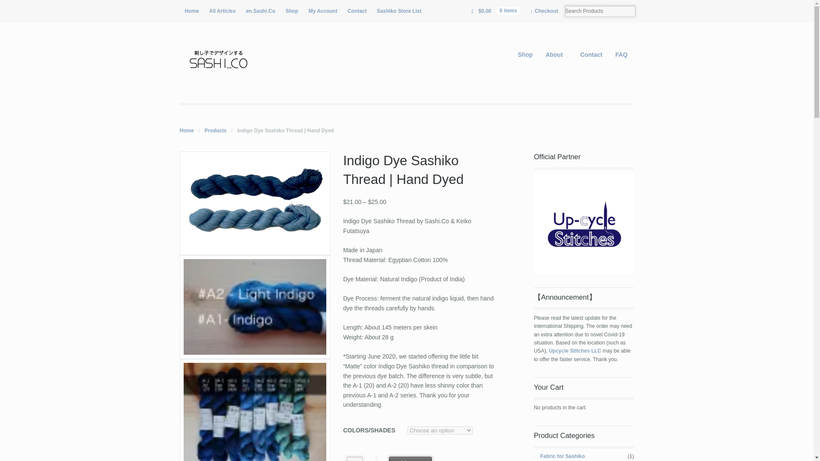 The height and width of the screenshot is (461, 820). I want to click on Search, so click(35, 6).